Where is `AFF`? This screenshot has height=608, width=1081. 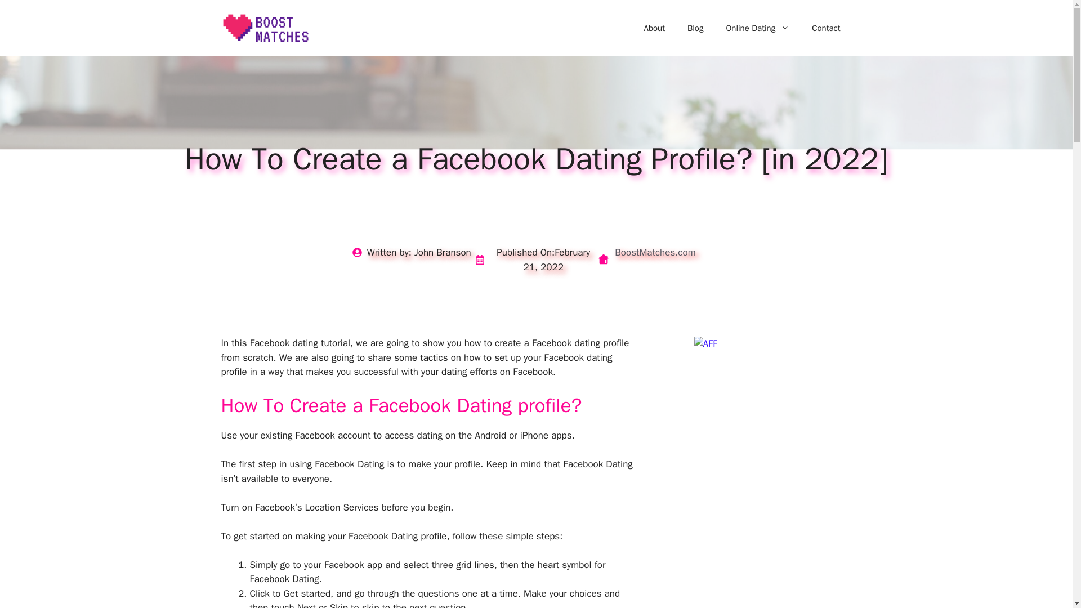
AFF is located at coordinates (705, 344).